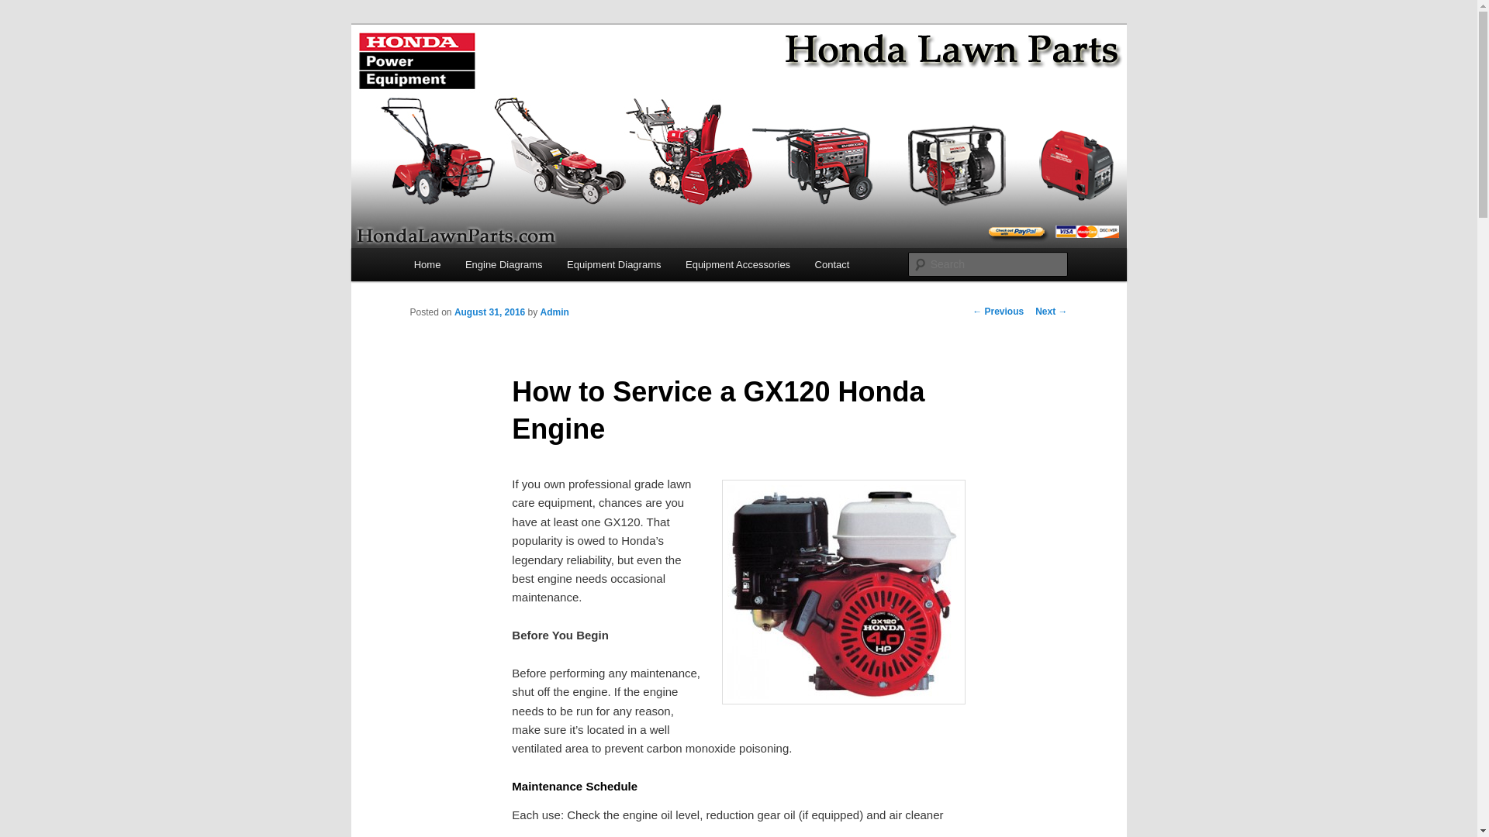 Image resolution: width=1489 pixels, height=837 pixels. What do you see at coordinates (25, 9) in the screenshot?
I see `Search` at bounding box center [25, 9].